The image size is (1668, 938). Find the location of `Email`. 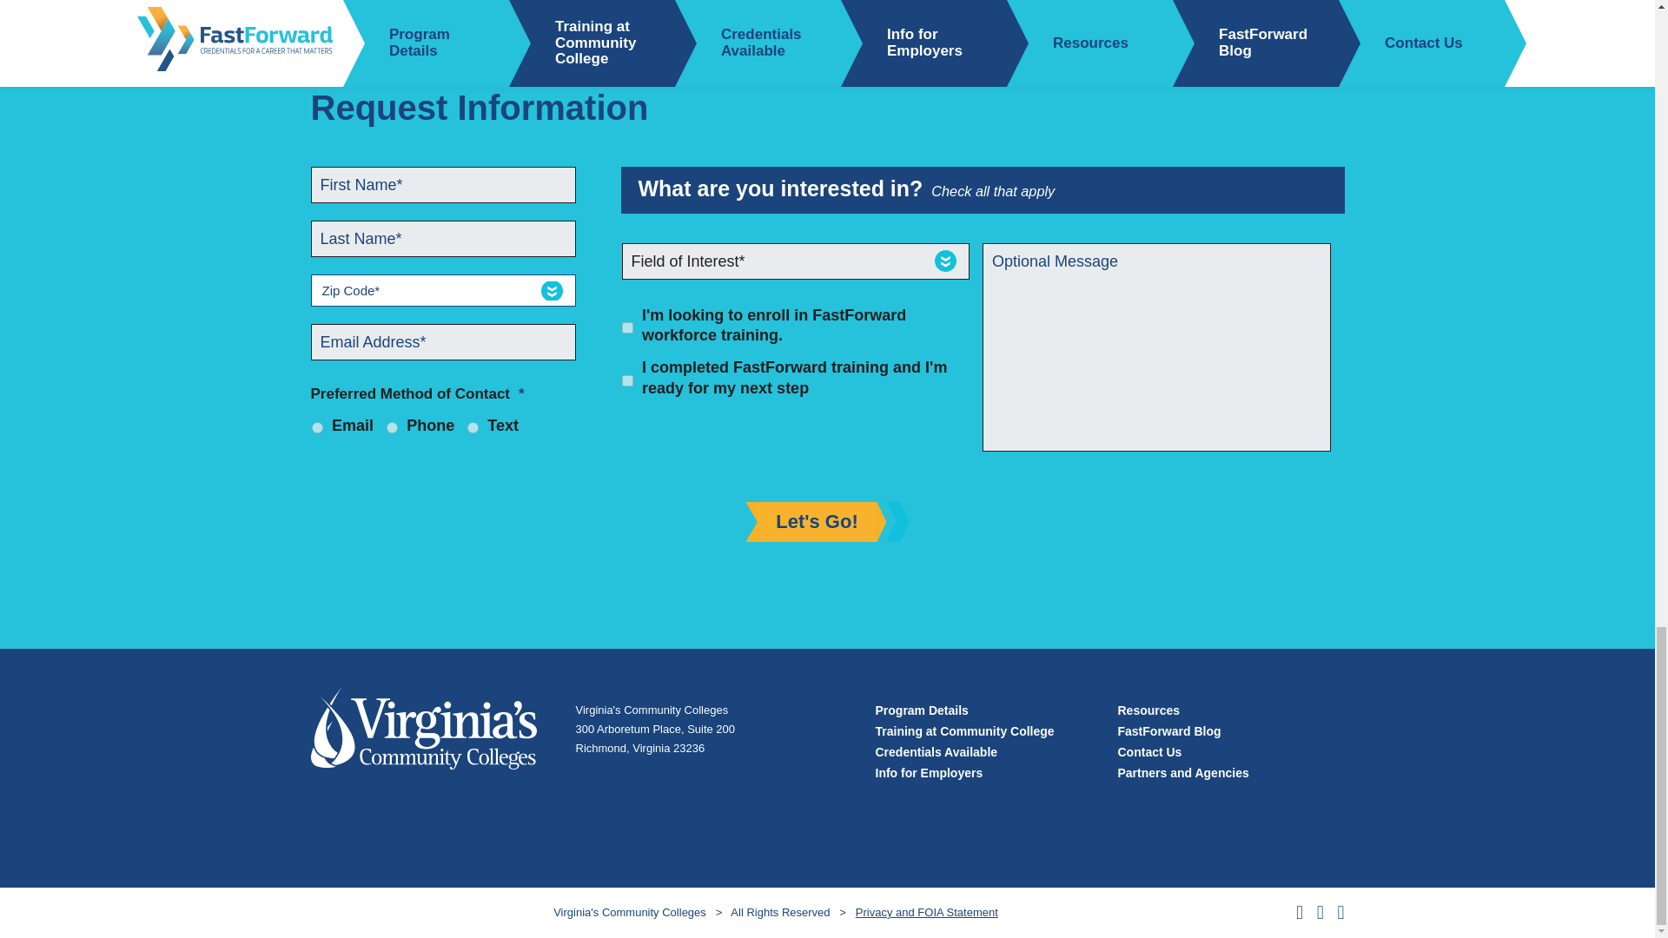

Email is located at coordinates (316, 427).